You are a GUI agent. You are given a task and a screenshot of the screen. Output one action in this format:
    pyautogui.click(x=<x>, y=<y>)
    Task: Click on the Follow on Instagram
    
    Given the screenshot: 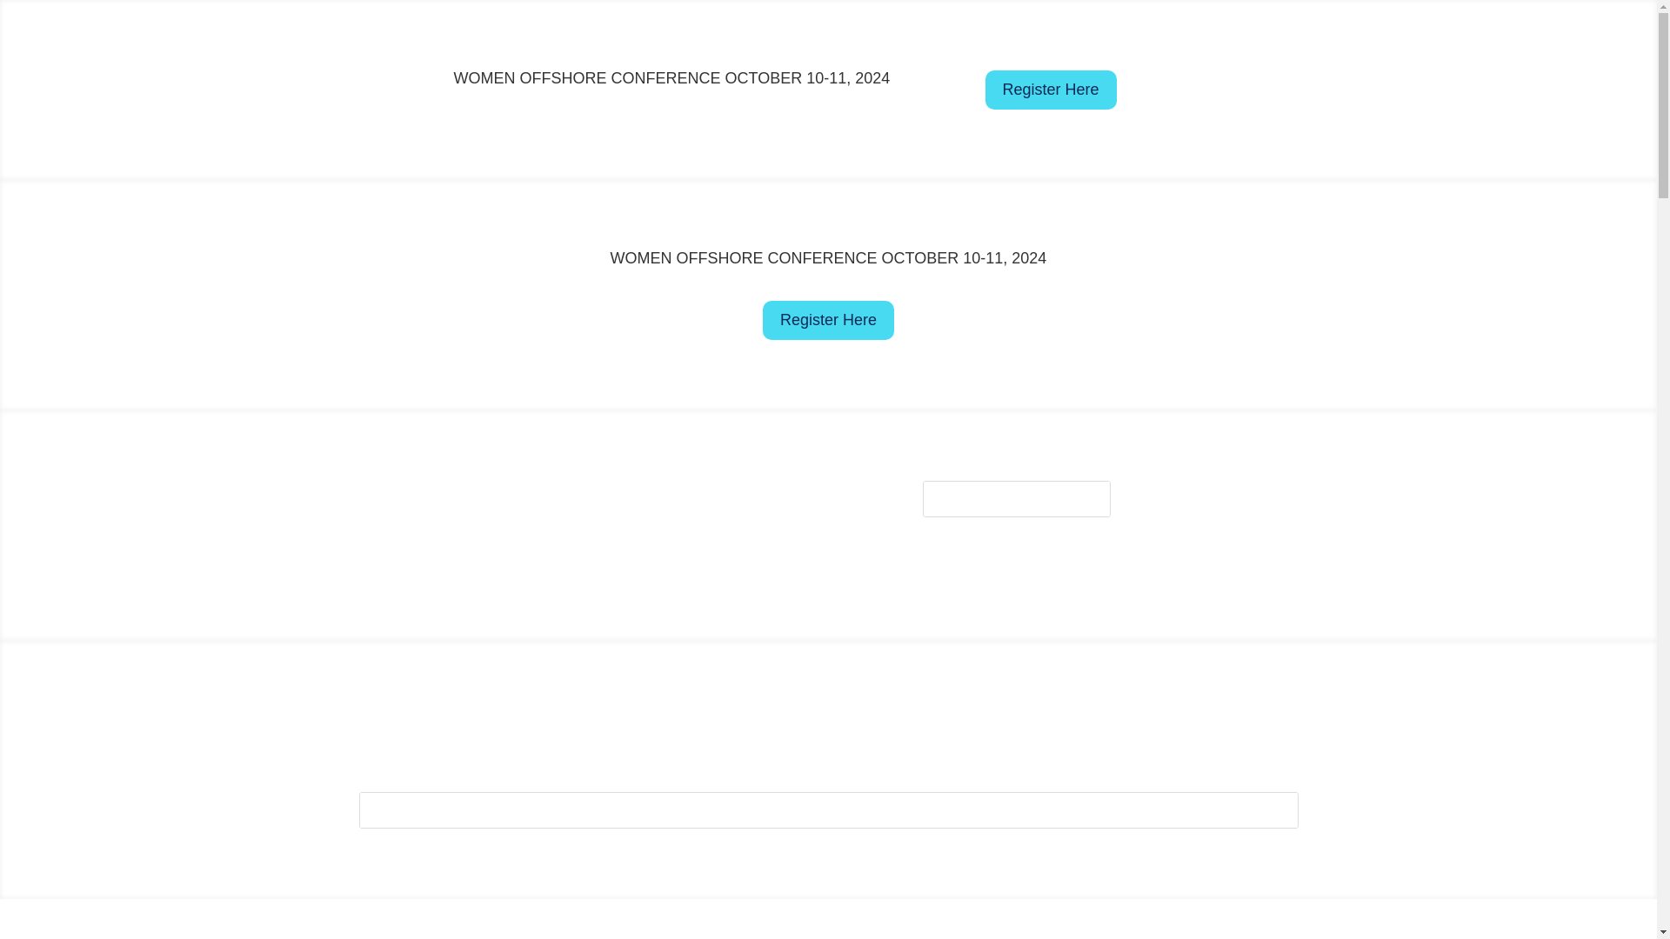 What is the action you would take?
    pyautogui.click(x=1241, y=494)
    